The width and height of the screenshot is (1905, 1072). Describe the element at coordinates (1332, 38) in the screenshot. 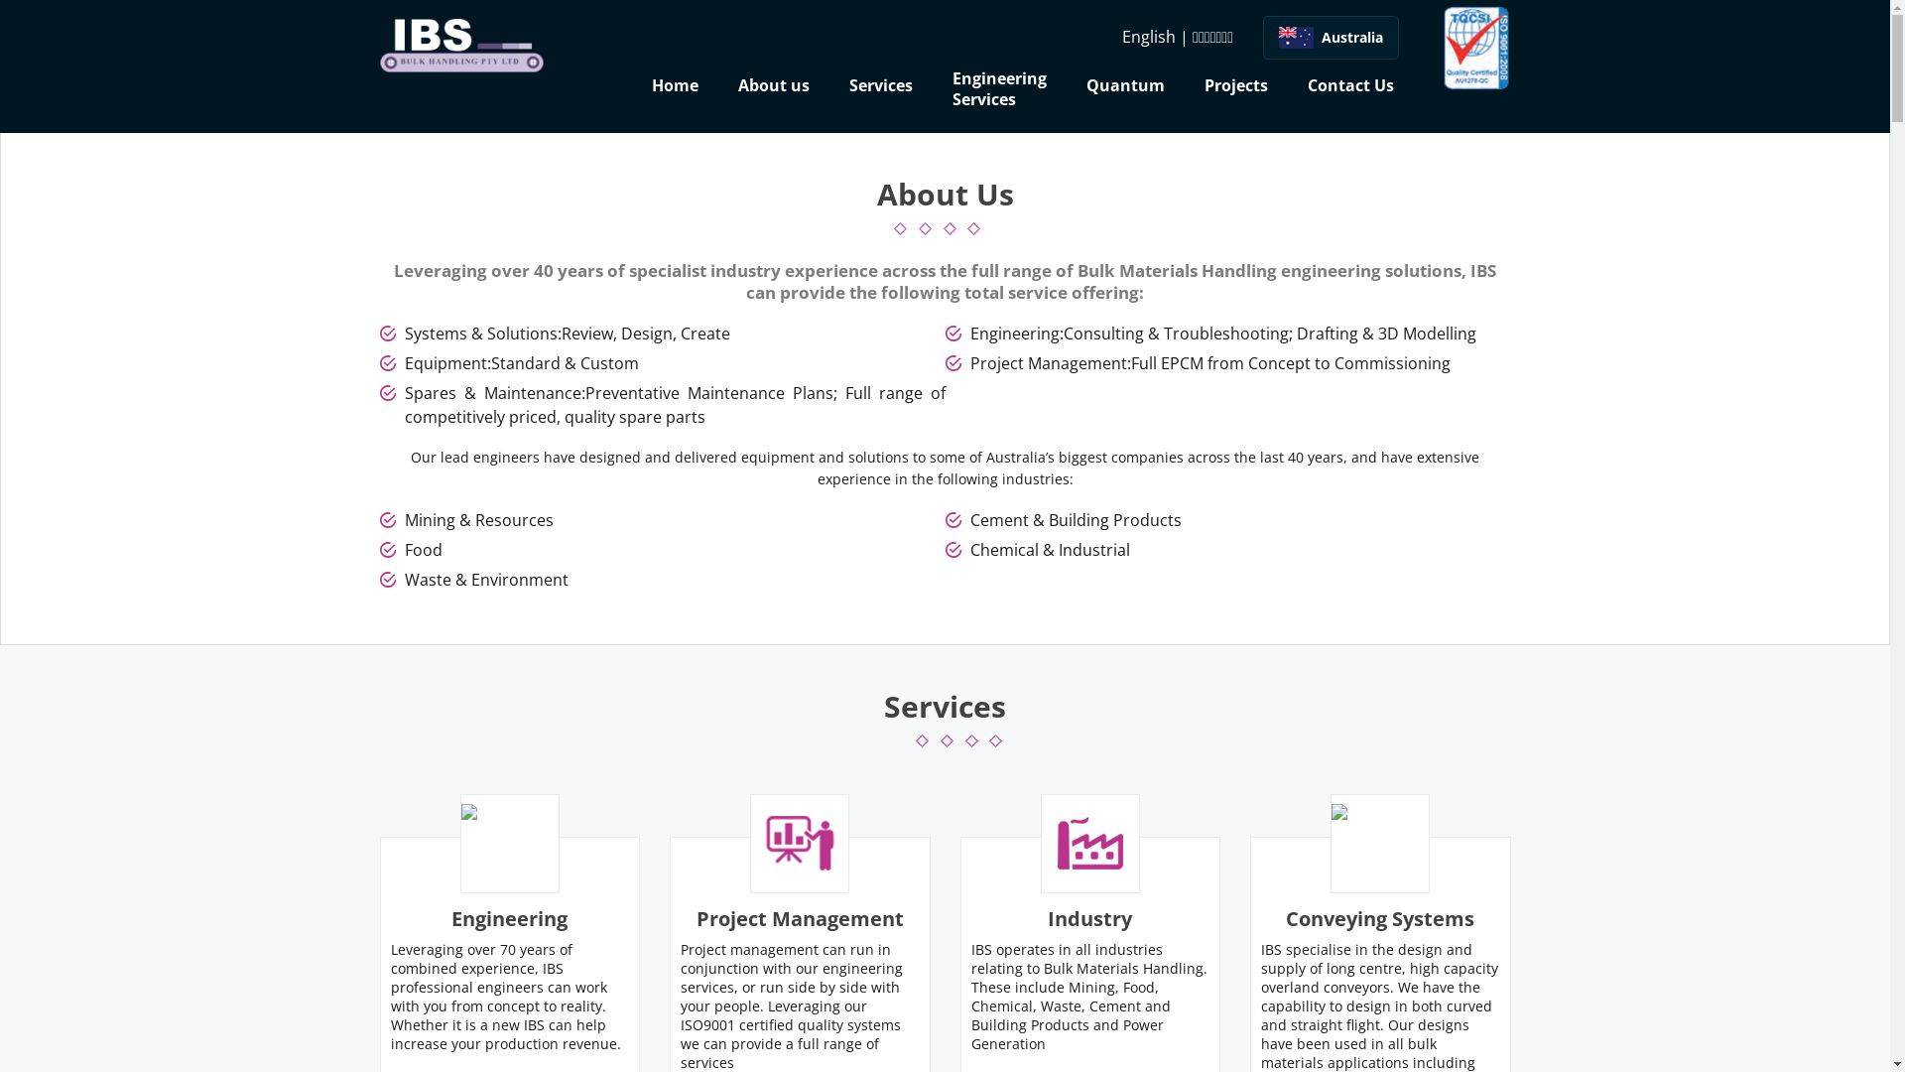

I see `Australia` at that location.